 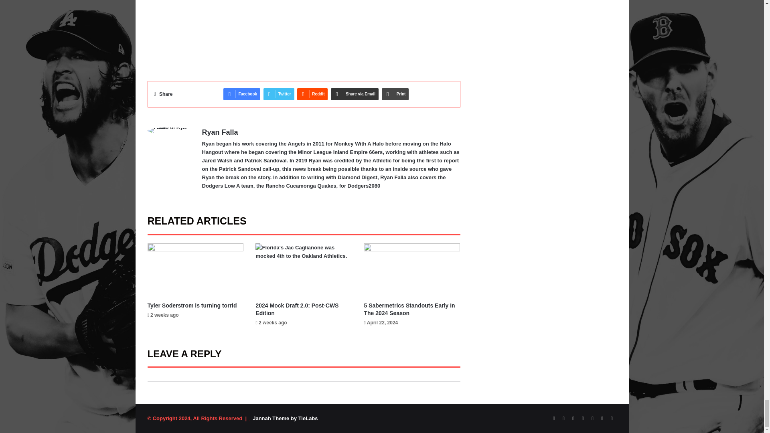 What do you see at coordinates (395, 94) in the screenshot?
I see `Print` at bounding box center [395, 94].